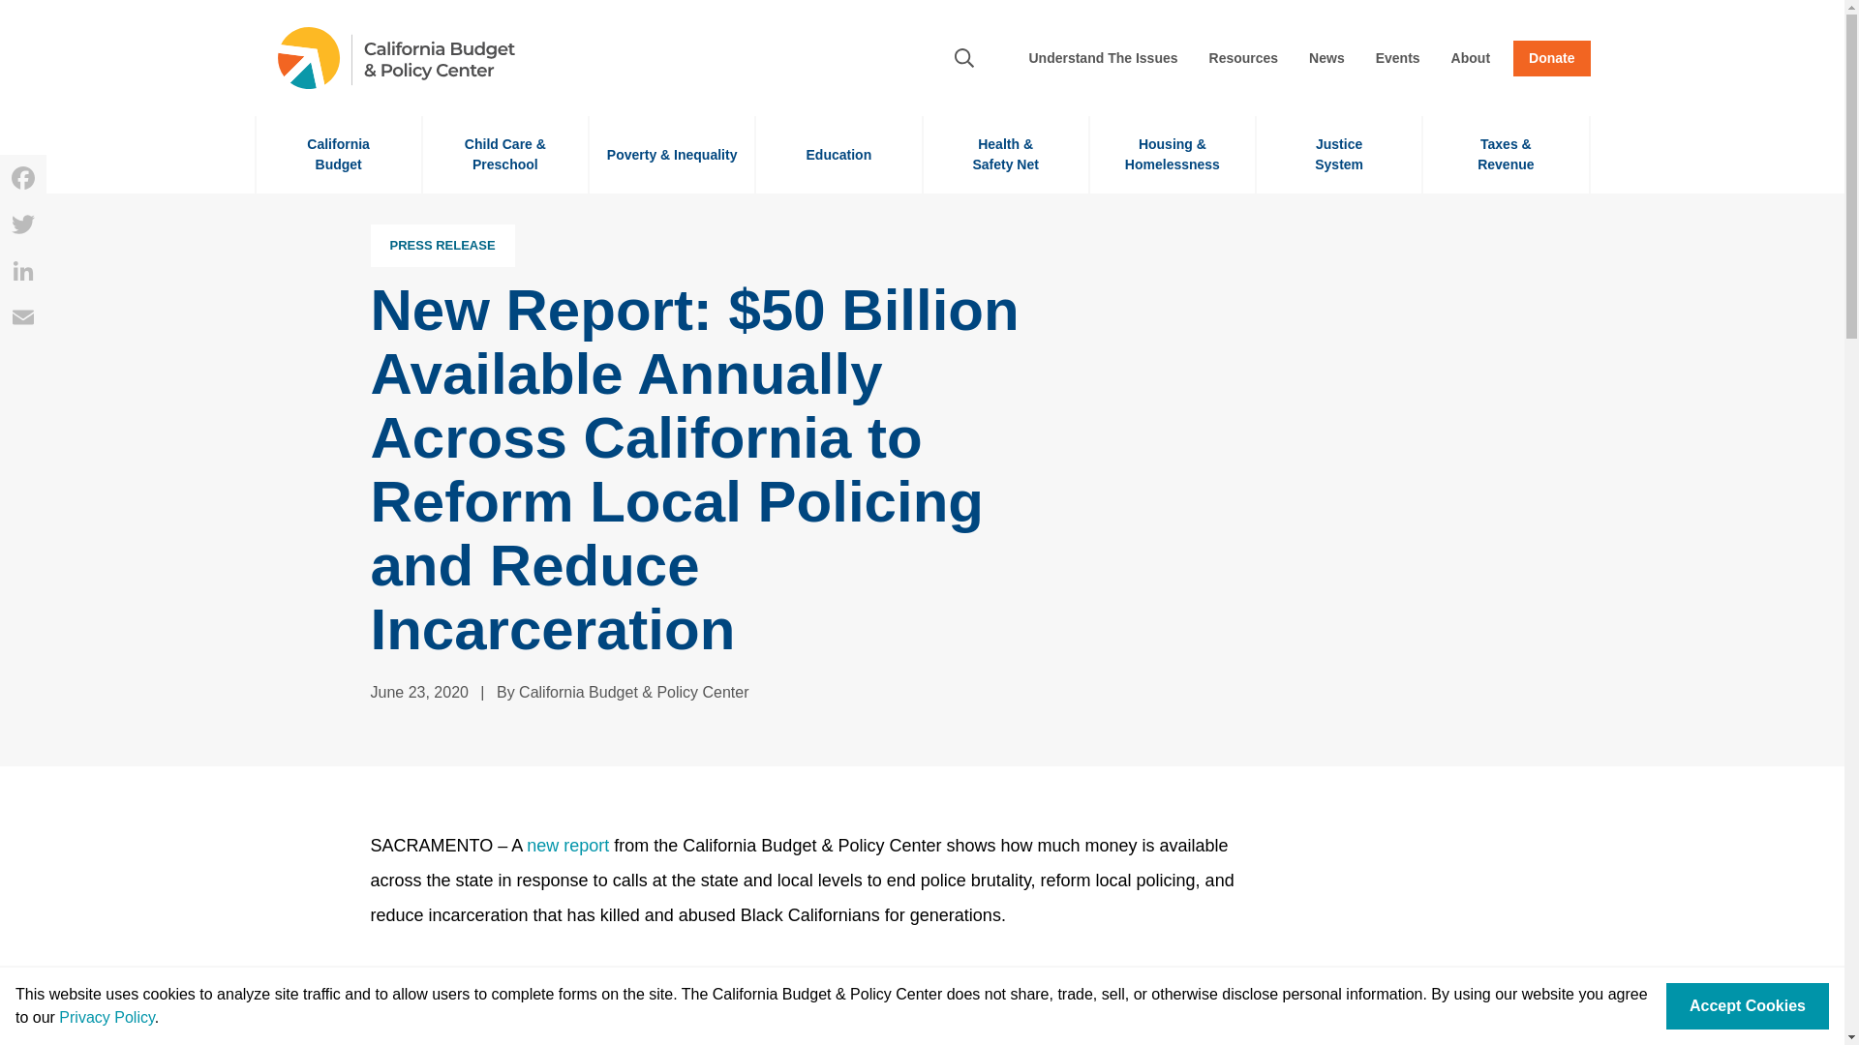  Describe the element at coordinates (23, 224) in the screenshot. I see `News` at that location.